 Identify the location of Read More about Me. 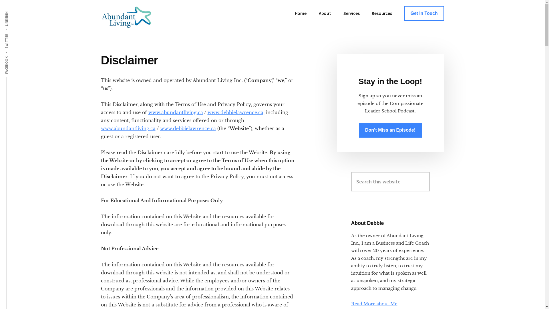
(374, 304).